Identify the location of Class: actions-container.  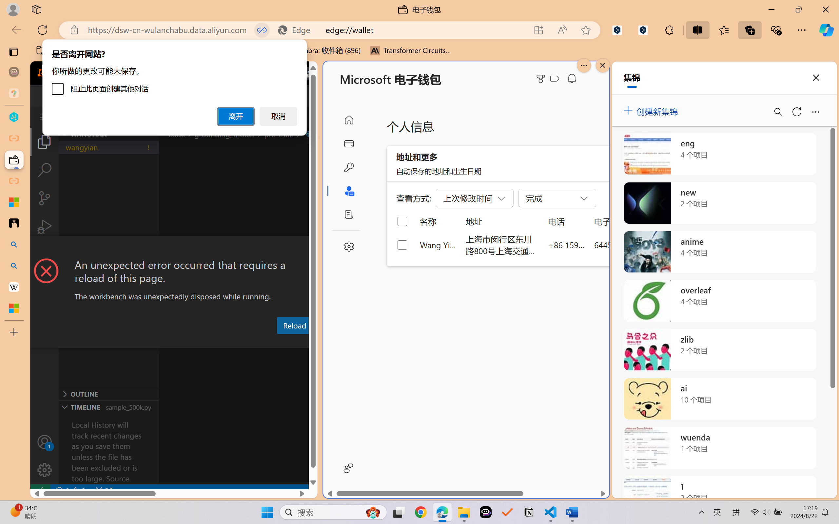
(174, 248).